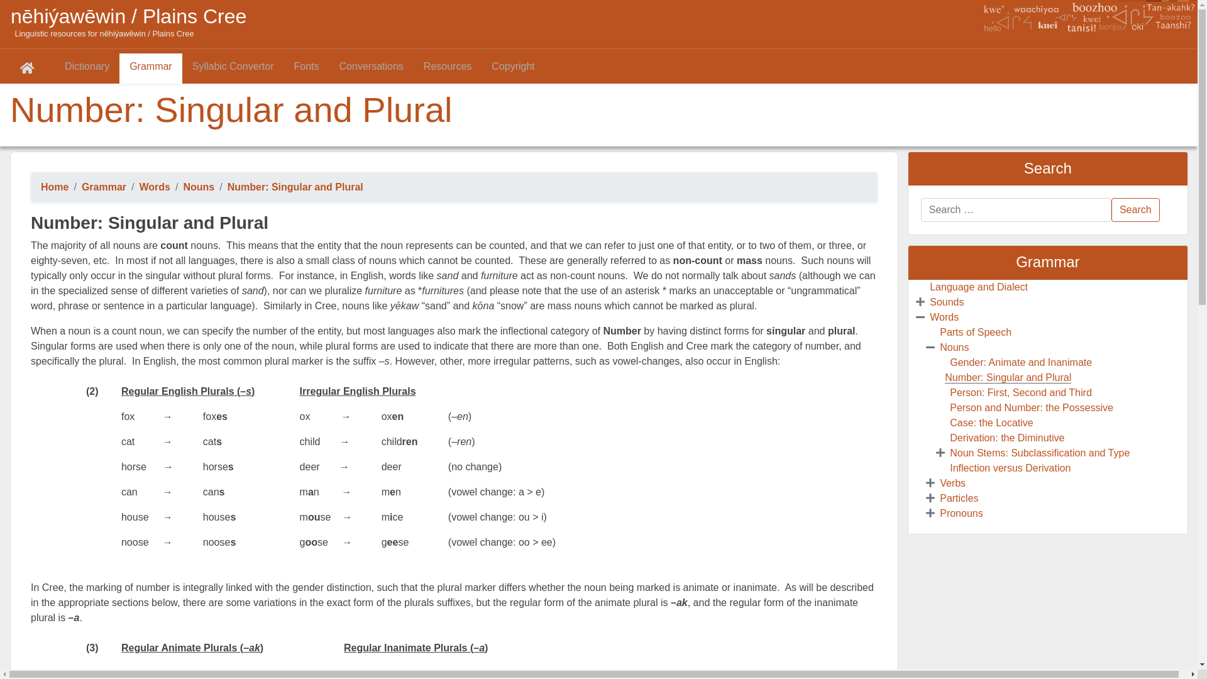 The image size is (1207, 679). I want to click on Dictionary, so click(87, 69).